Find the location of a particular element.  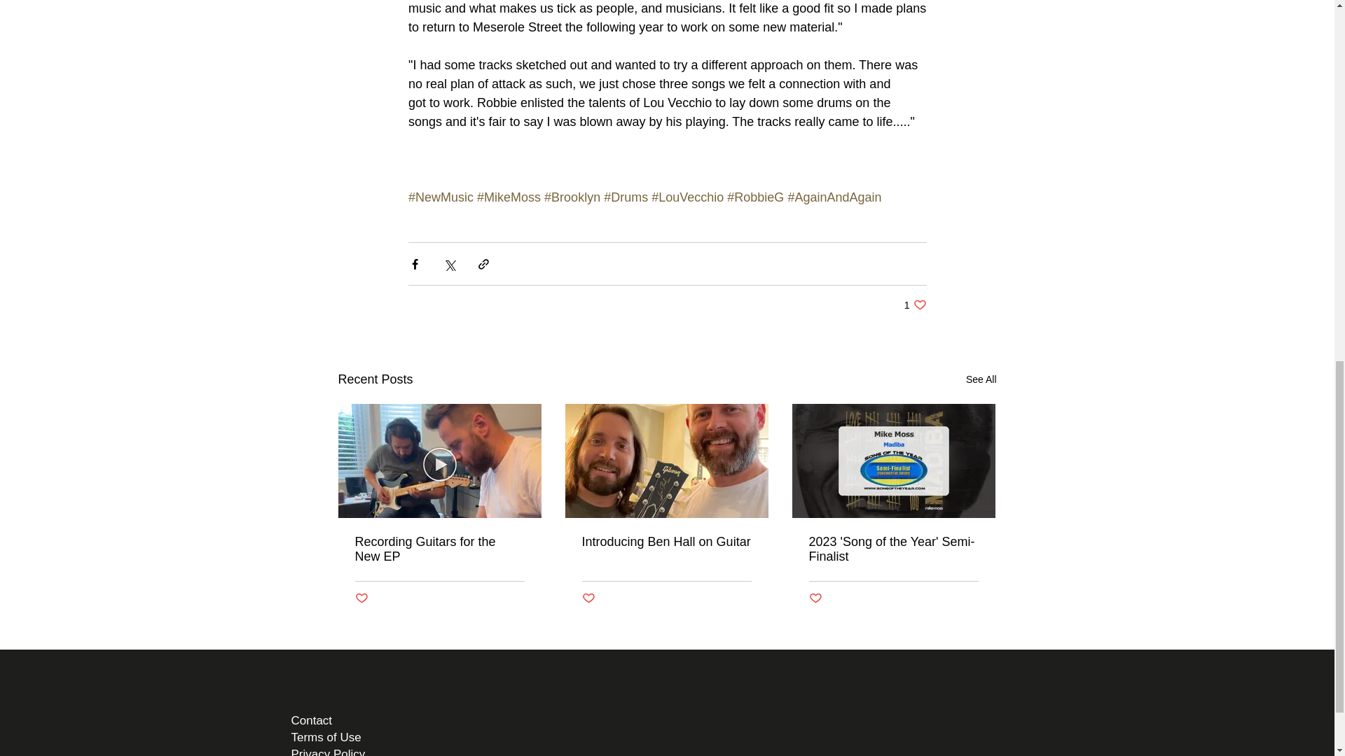

See All is located at coordinates (915, 304).